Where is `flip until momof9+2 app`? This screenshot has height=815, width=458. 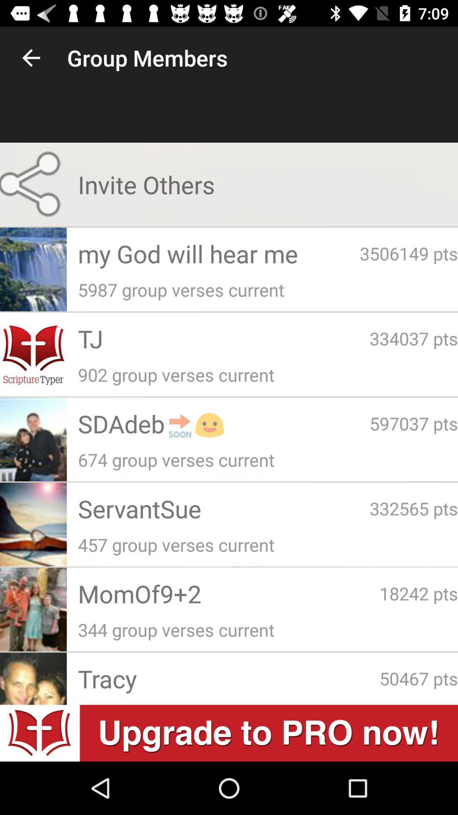
flip until momof9+2 app is located at coordinates (228, 593).